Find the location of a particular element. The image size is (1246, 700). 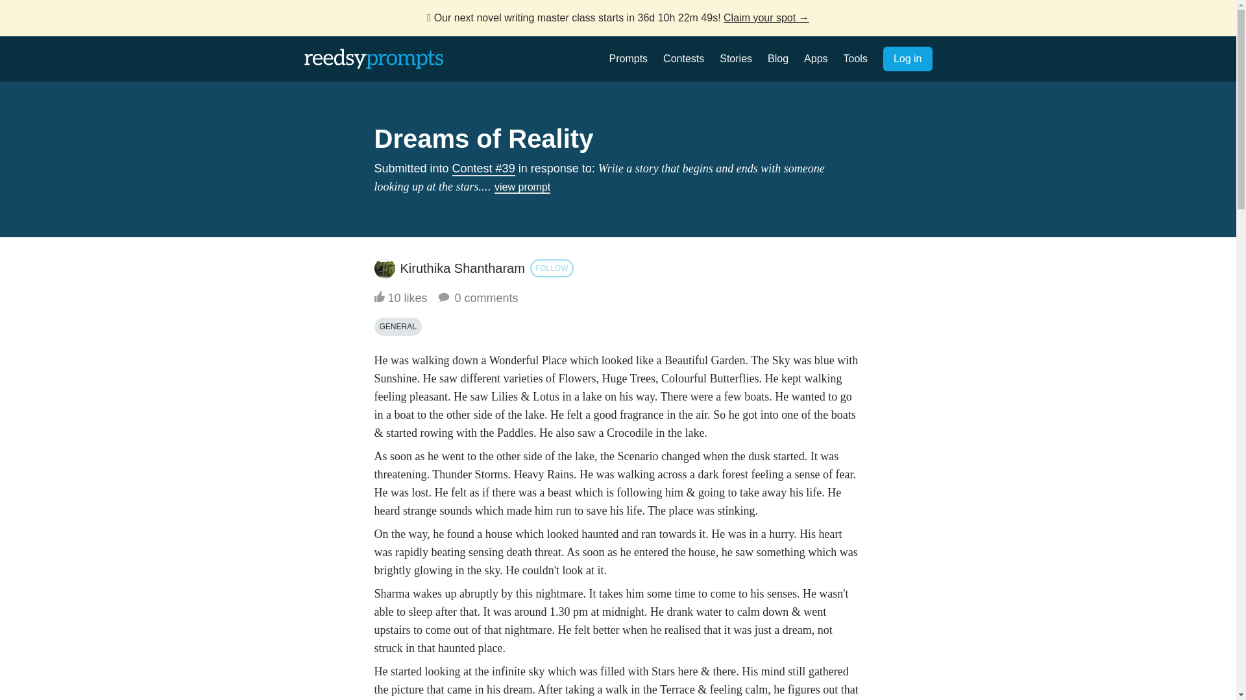

Tools is located at coordinates (855, 58).